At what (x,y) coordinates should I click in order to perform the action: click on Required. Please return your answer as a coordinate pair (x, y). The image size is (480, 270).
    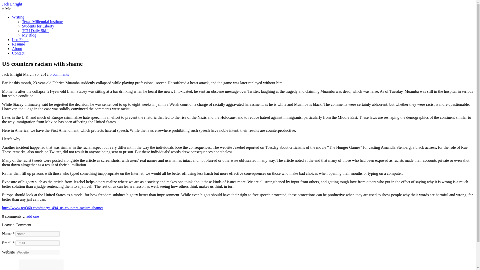
    Looking at the image, I should click on (13, 233).